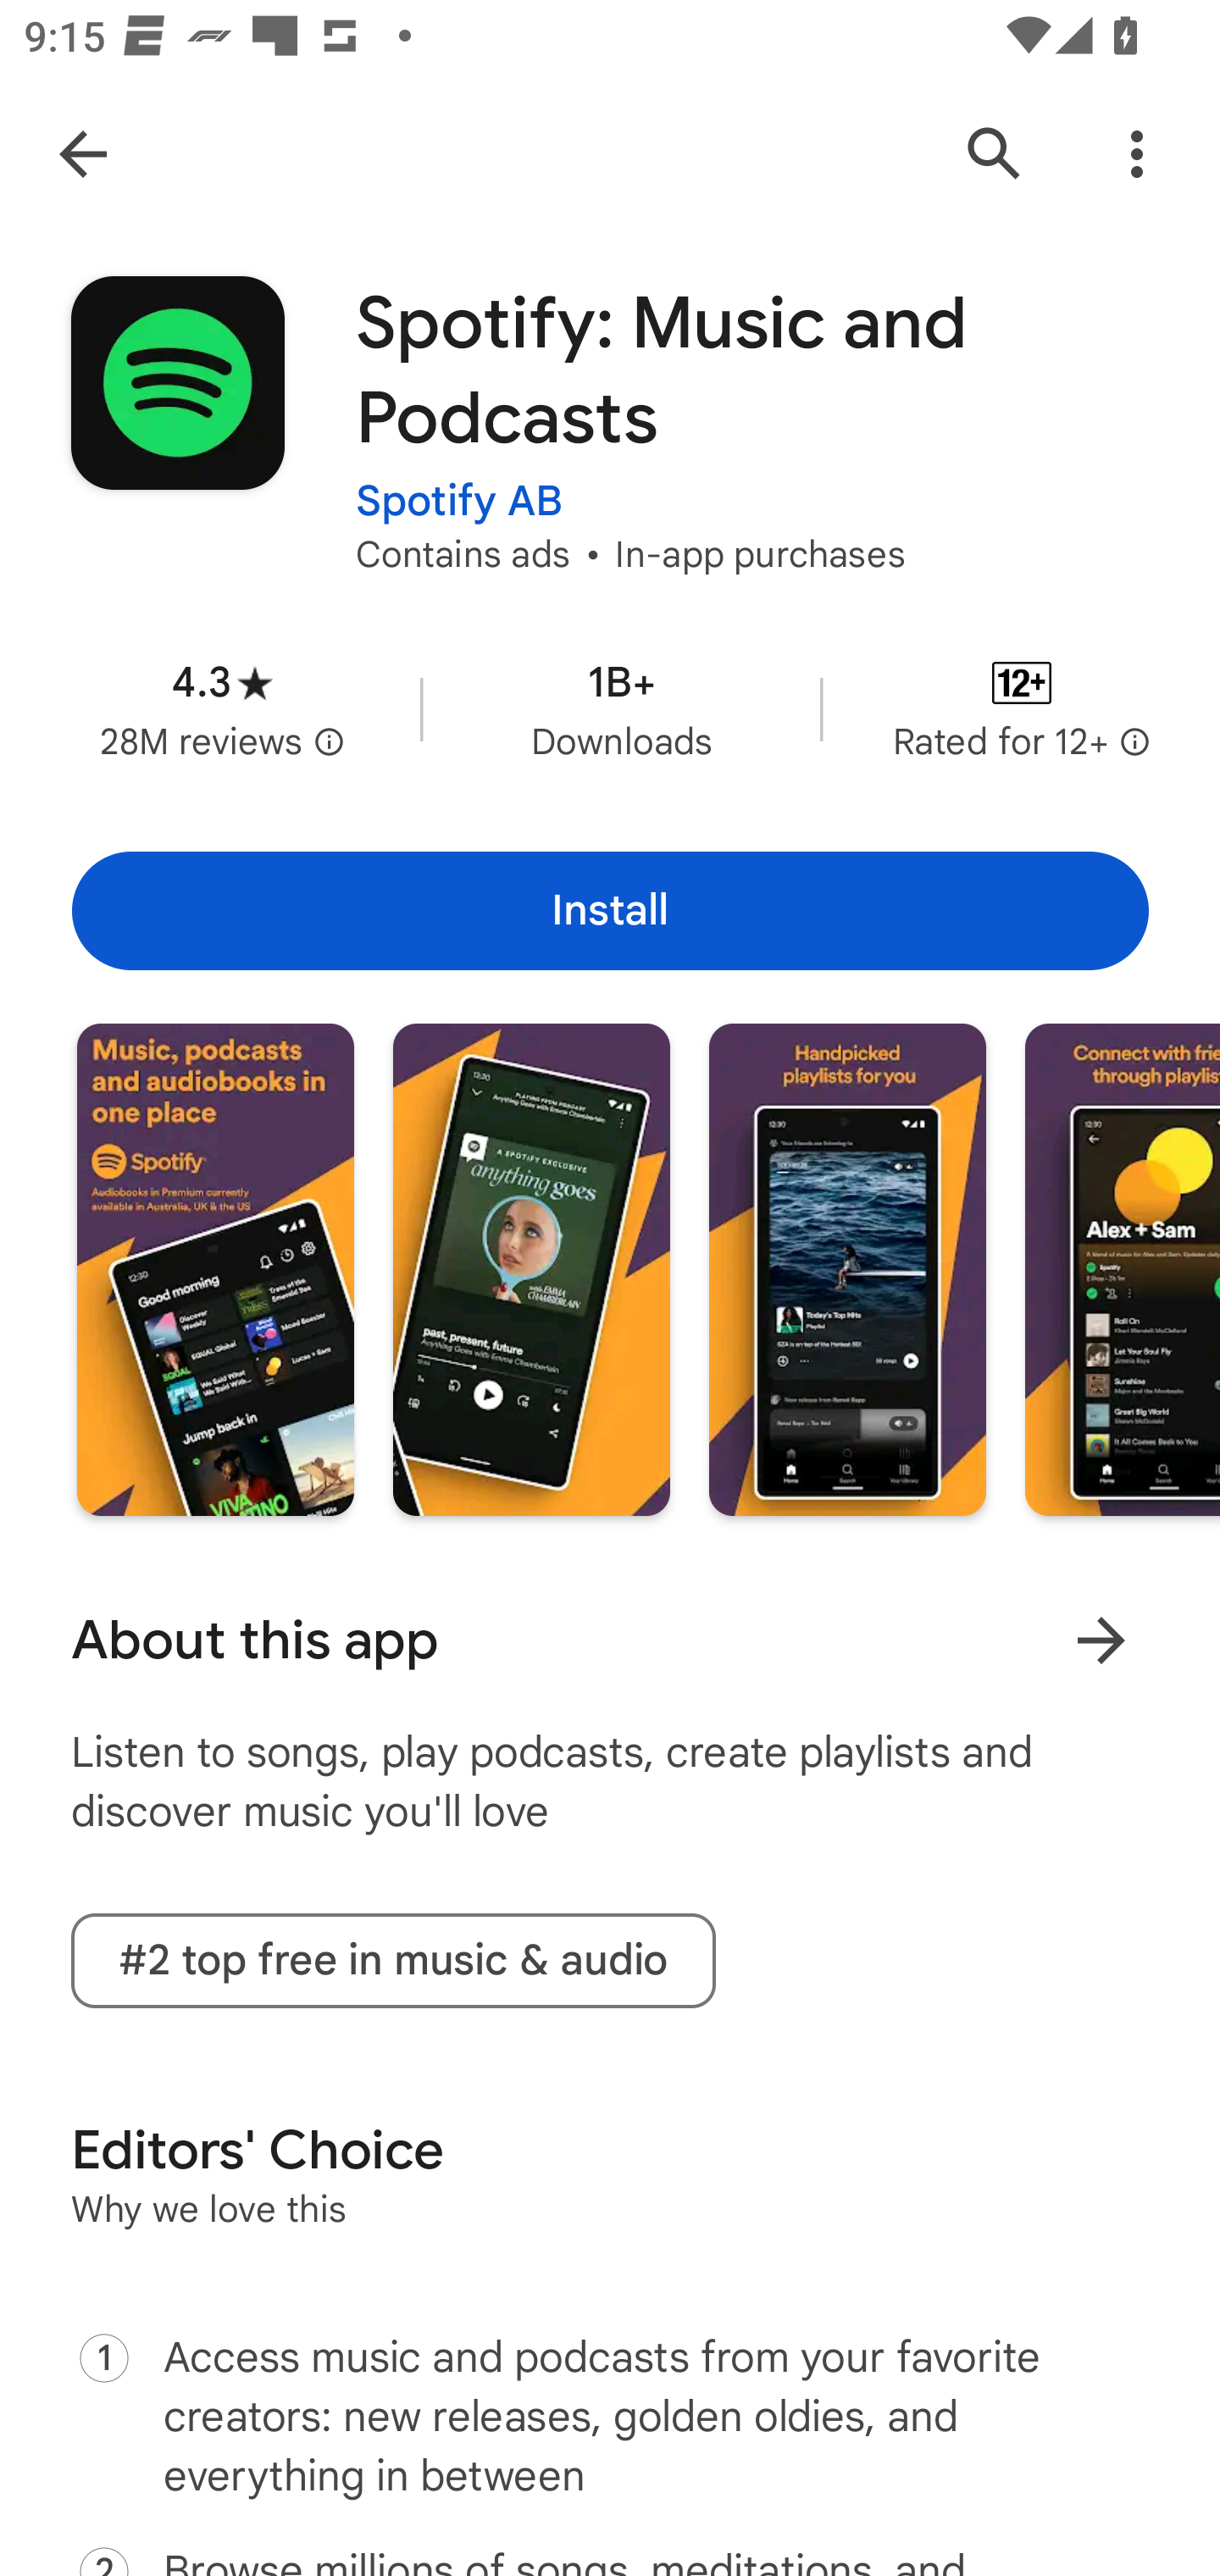 The height and width of the screenshot is (2576, 1220). What do you see at coordinates (610, 910) in the screenshot?
I see `Install` at bounding box center [610, 910].